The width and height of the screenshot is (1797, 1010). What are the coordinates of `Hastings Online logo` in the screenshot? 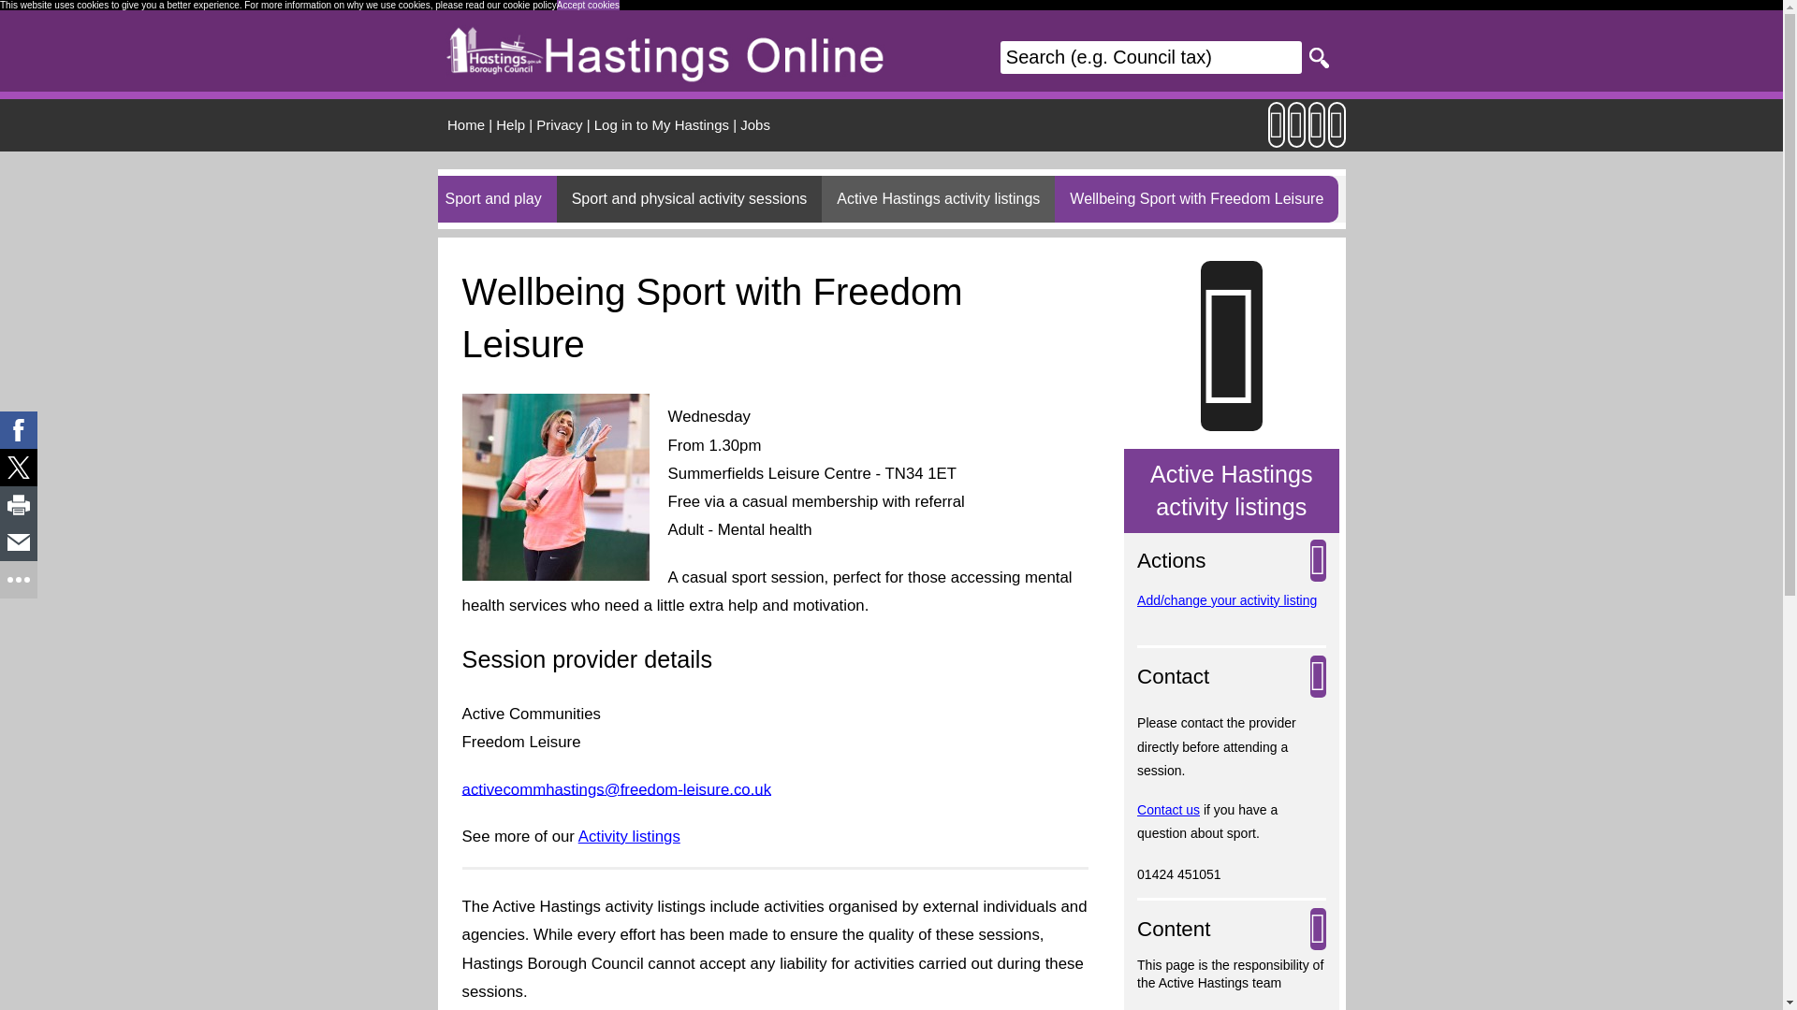 It's located at (665, 50).